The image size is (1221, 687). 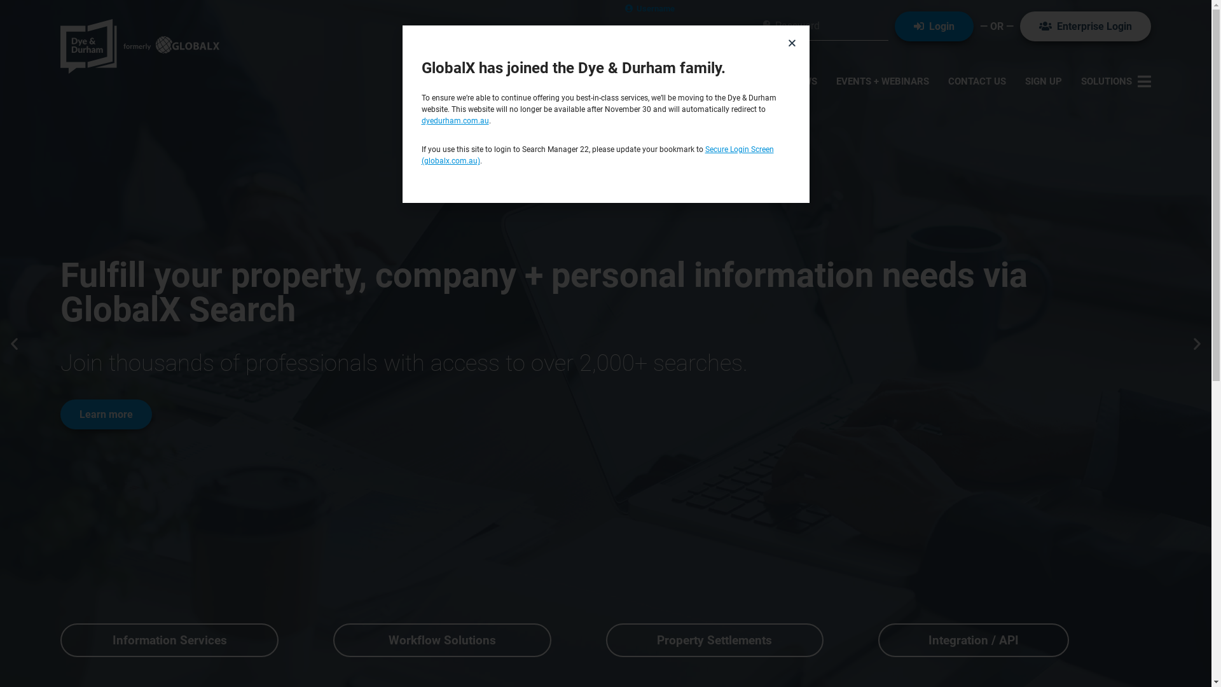 I want to click on NEWS, so click(x=804, y=81).